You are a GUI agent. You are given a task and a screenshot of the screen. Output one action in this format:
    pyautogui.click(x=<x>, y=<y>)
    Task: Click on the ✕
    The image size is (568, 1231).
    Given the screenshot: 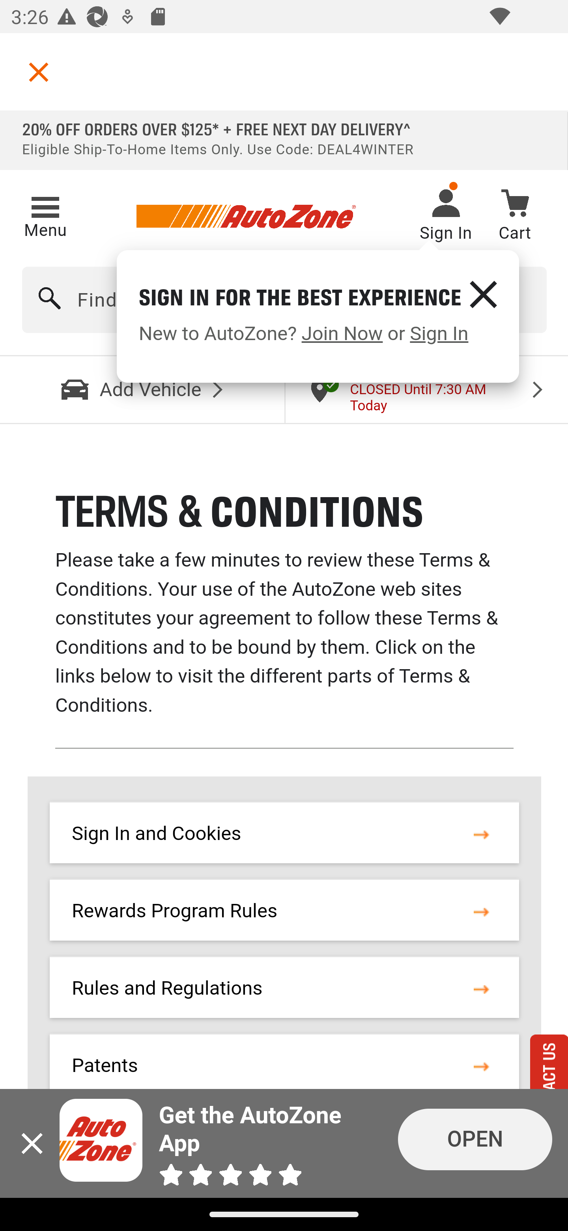 What is the action you would take?
    pyautogui.click(x=483, y=294)
    